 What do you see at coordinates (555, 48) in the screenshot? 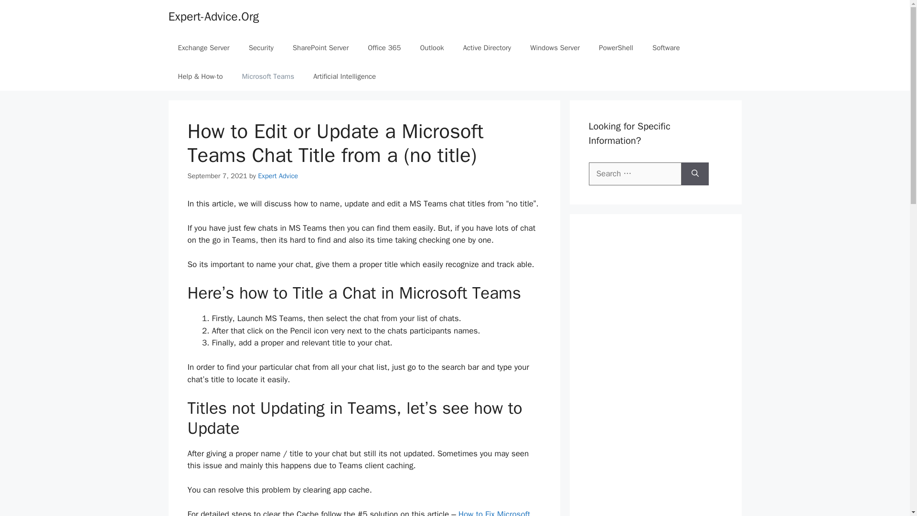
I see `Windows Server` at bounding box center [555, 48].